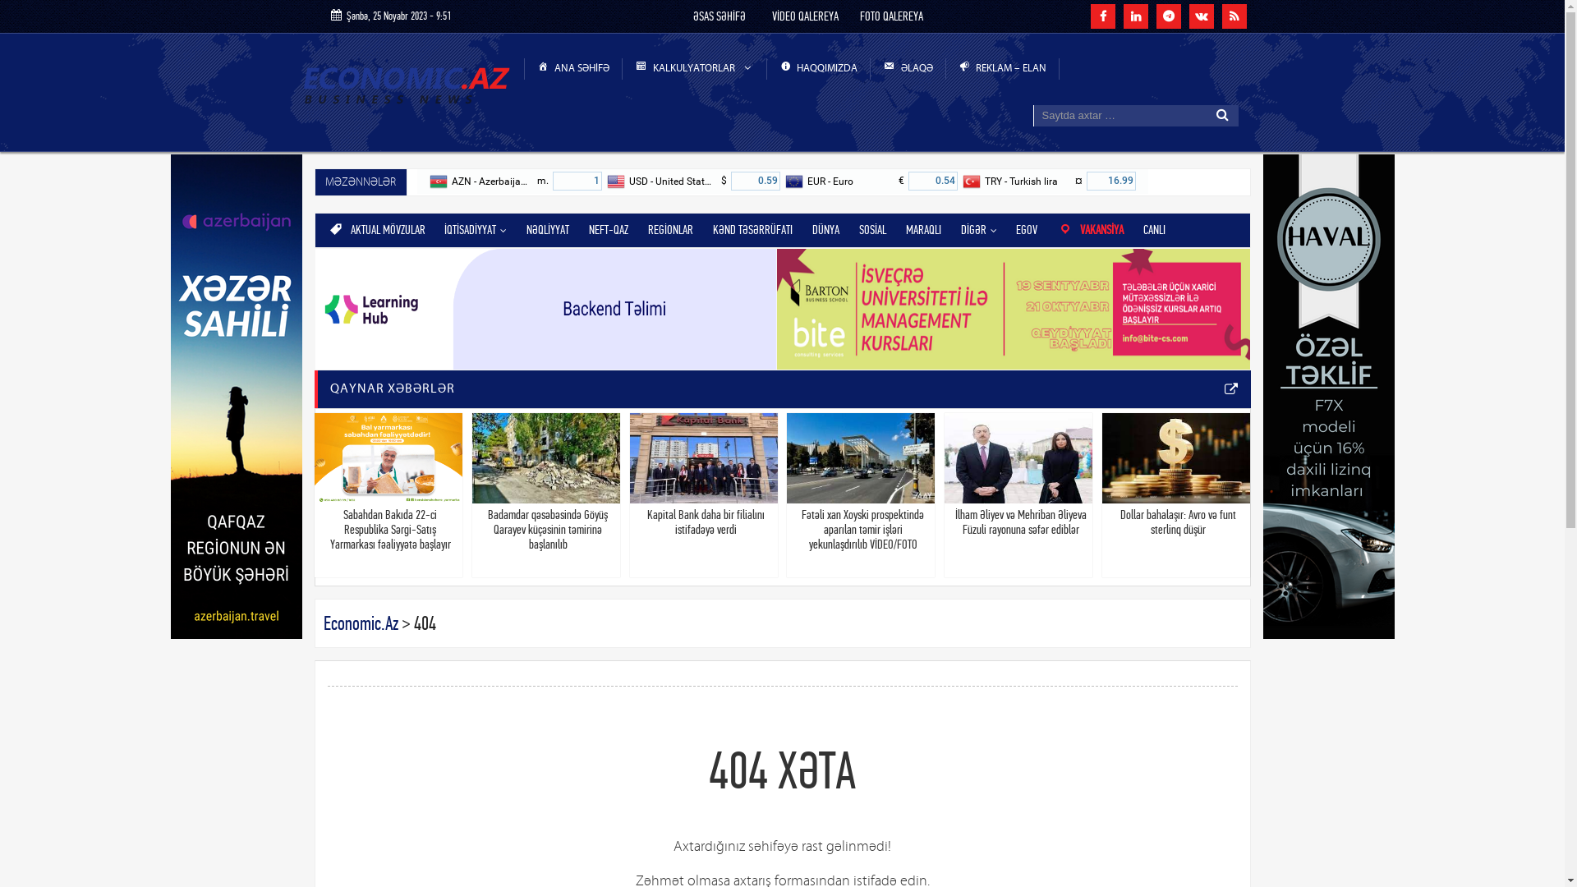 The width and height of the screenshot is (1577, 887). What do you see at coordinates (795, 182) in the screenshot?
I see `Euro` at bounding box center [795, 182].